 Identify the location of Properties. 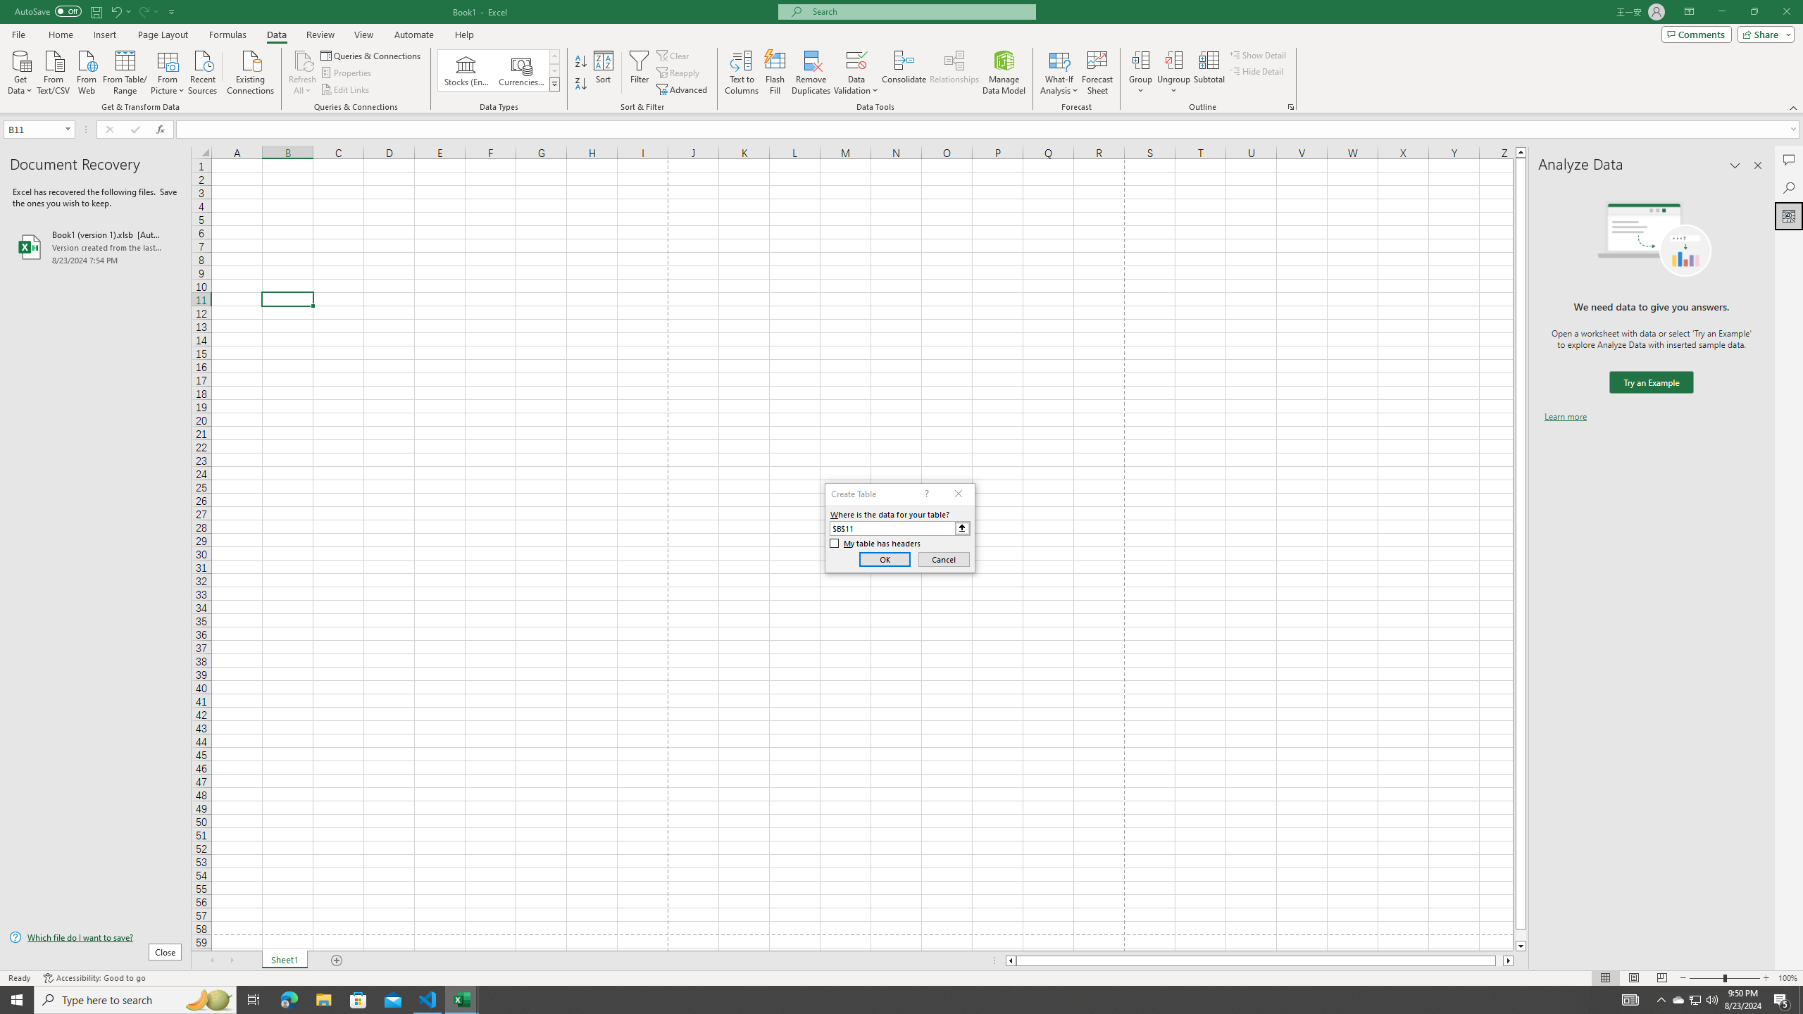
(348, 73).